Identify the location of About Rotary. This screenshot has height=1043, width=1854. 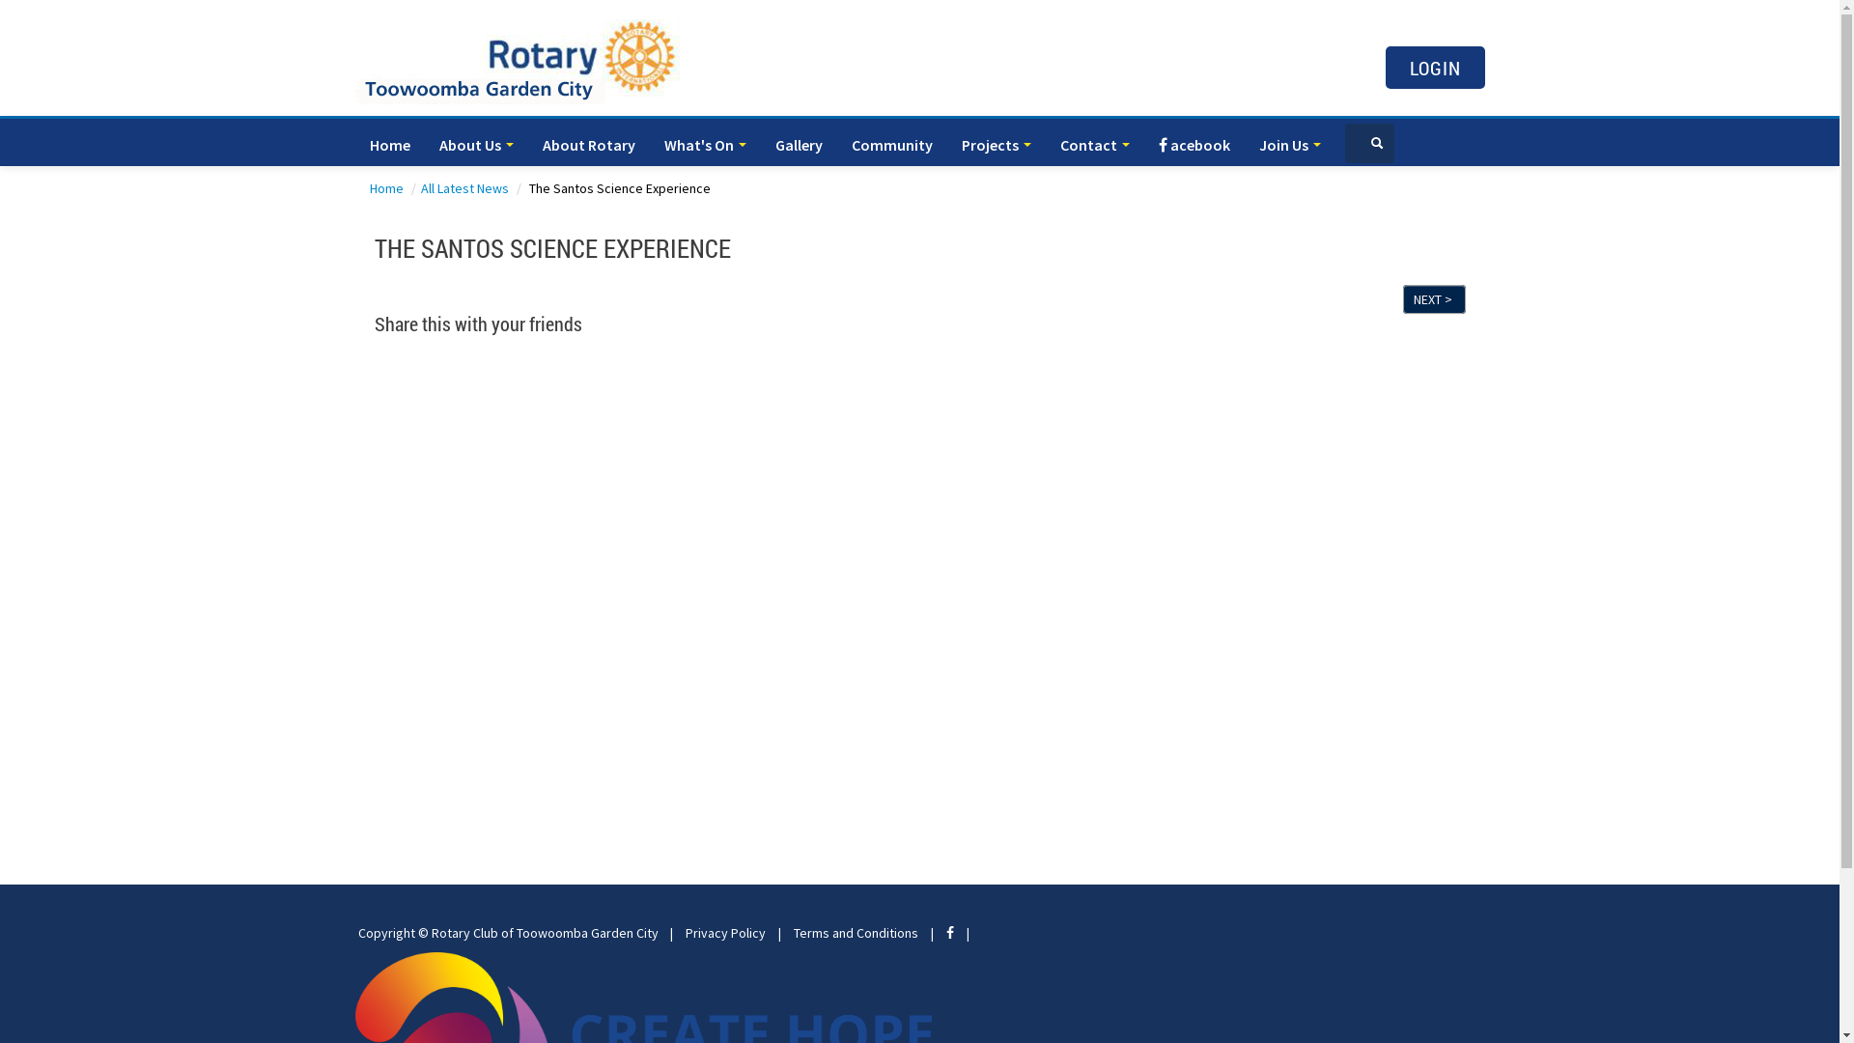
(588, 145).